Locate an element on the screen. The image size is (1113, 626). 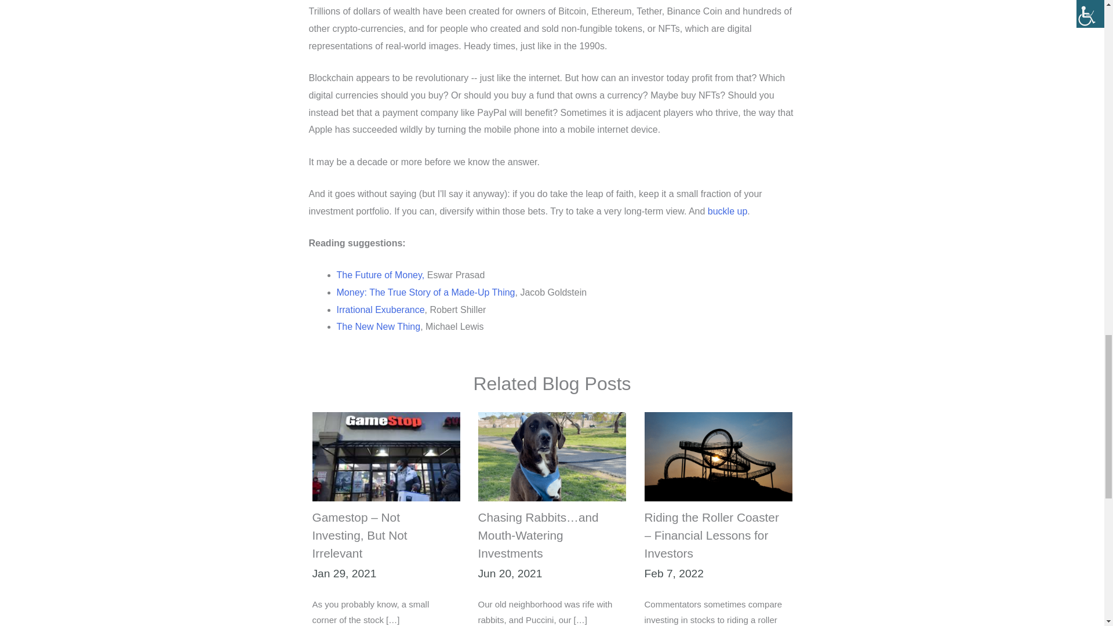
buckle up is located at coordinates (728, 211).